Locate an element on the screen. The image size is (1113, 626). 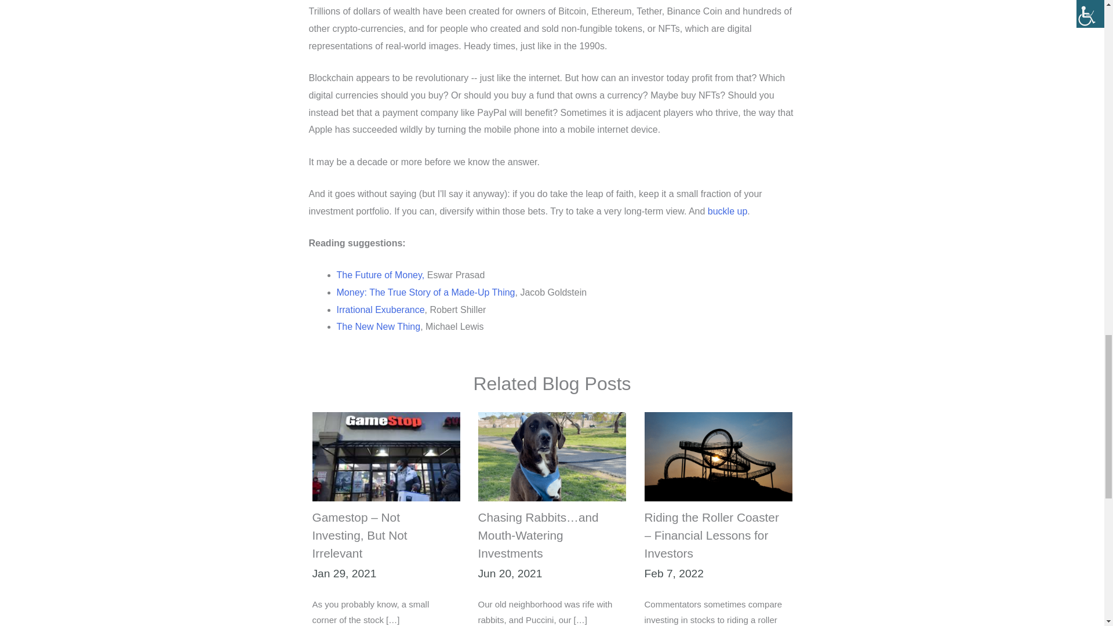
buckle up is located at coordinates (728, 211).